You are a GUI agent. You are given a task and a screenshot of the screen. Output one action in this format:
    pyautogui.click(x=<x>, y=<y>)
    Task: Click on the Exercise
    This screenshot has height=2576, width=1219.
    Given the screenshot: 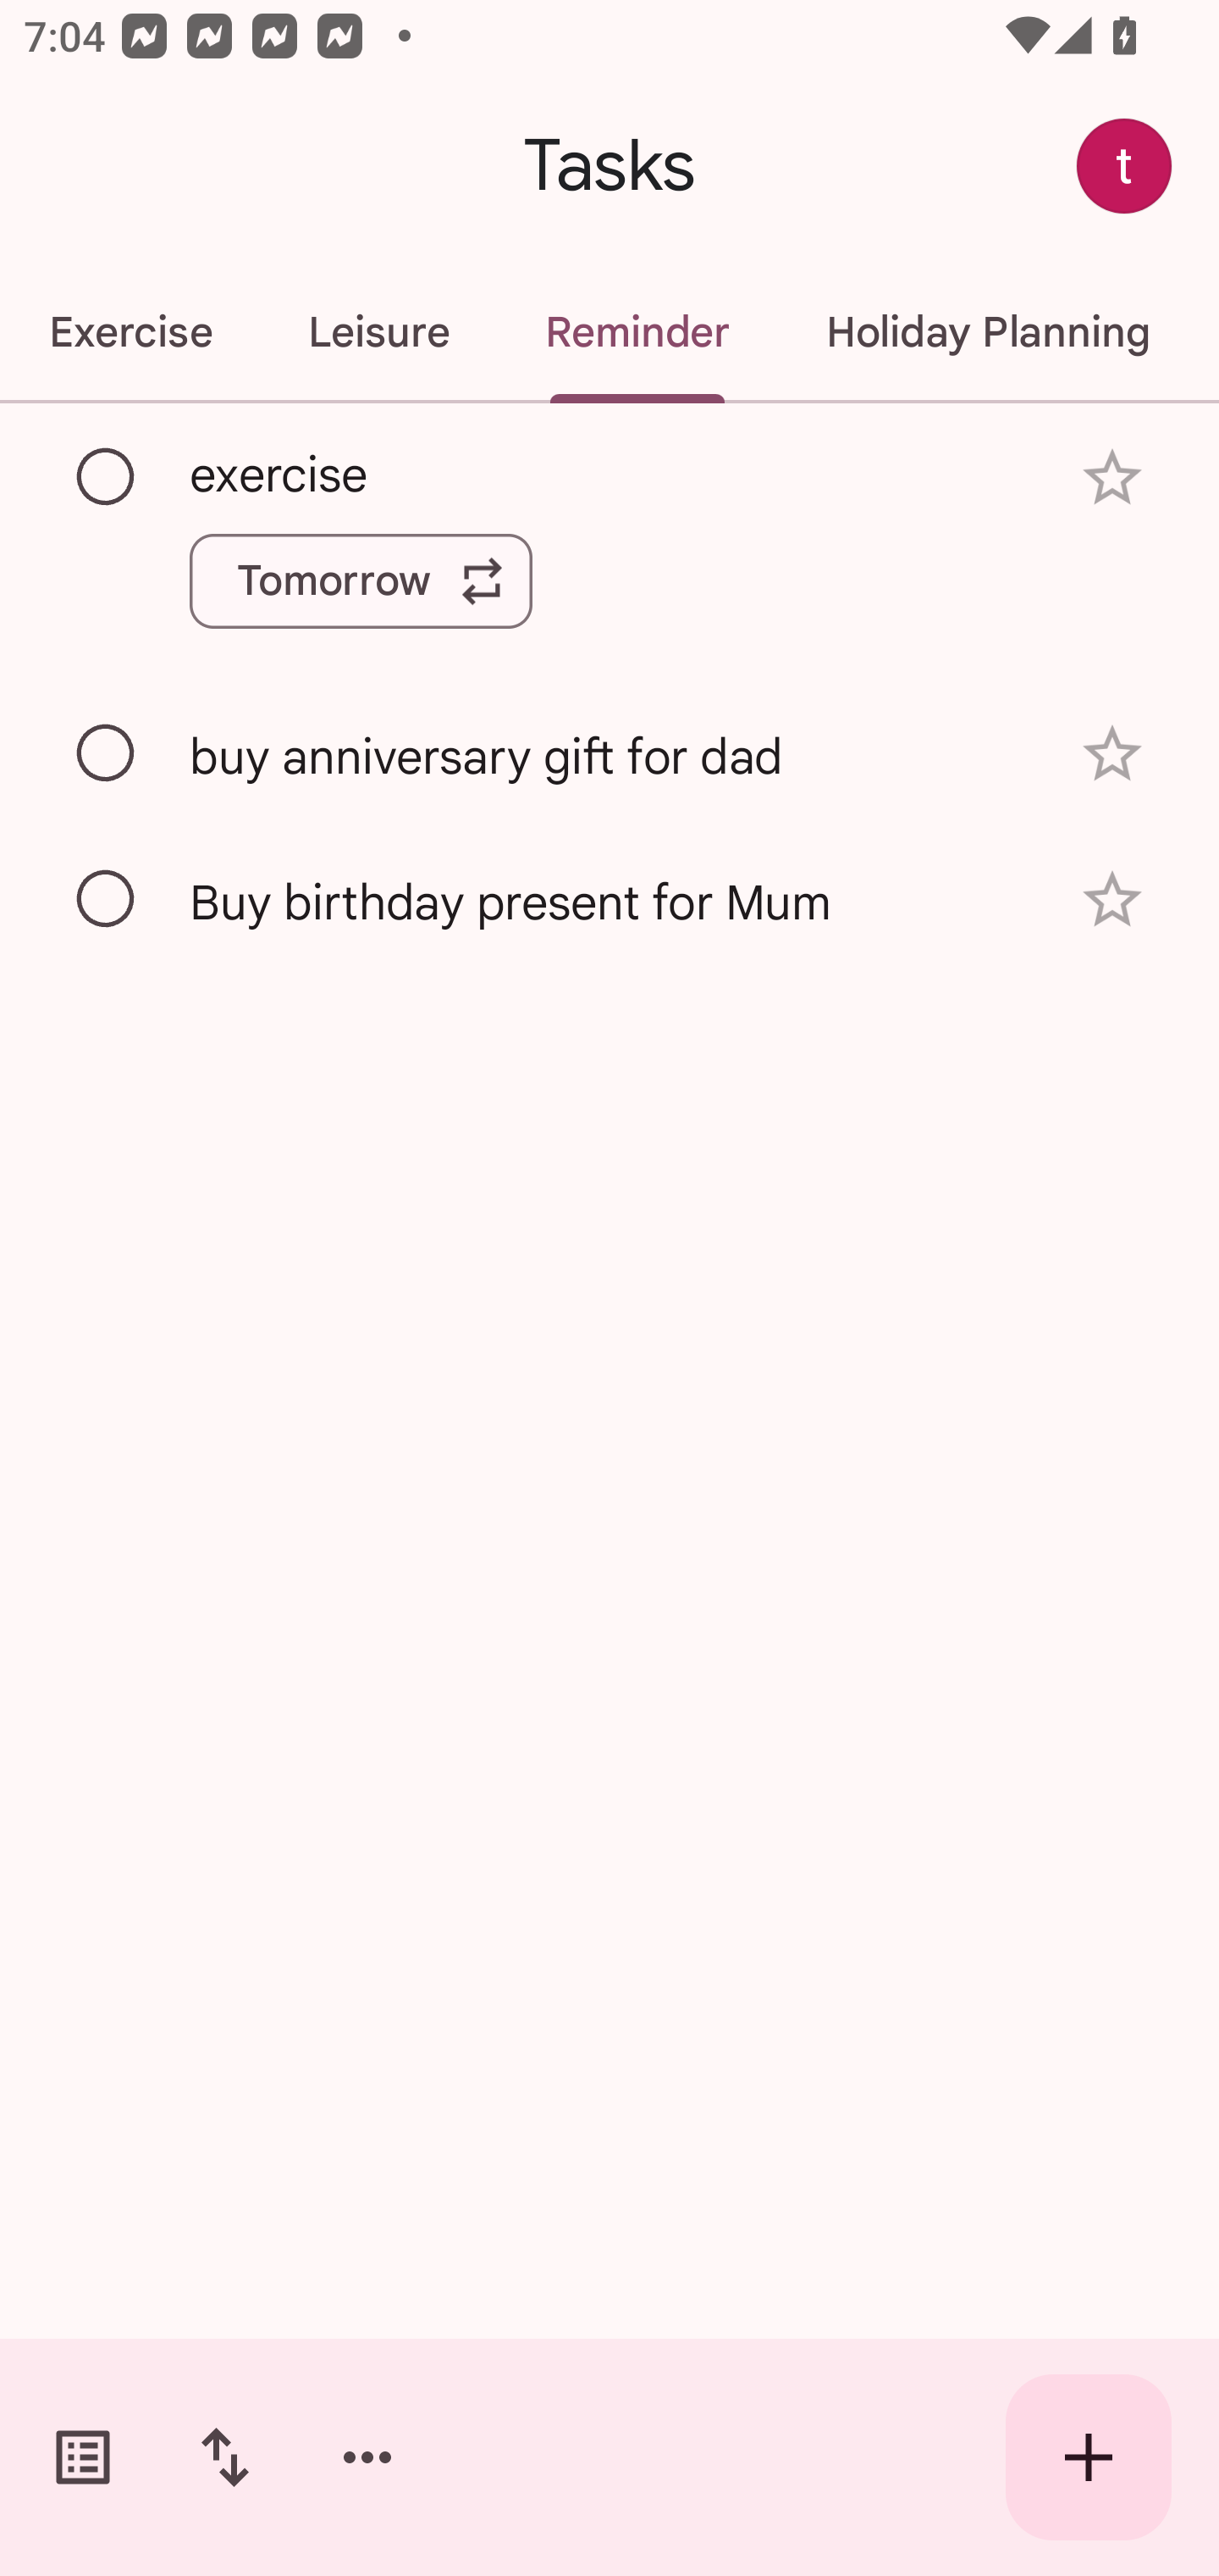 What is the action you would take?
    pyautogui.click(x=130, y=332)
    